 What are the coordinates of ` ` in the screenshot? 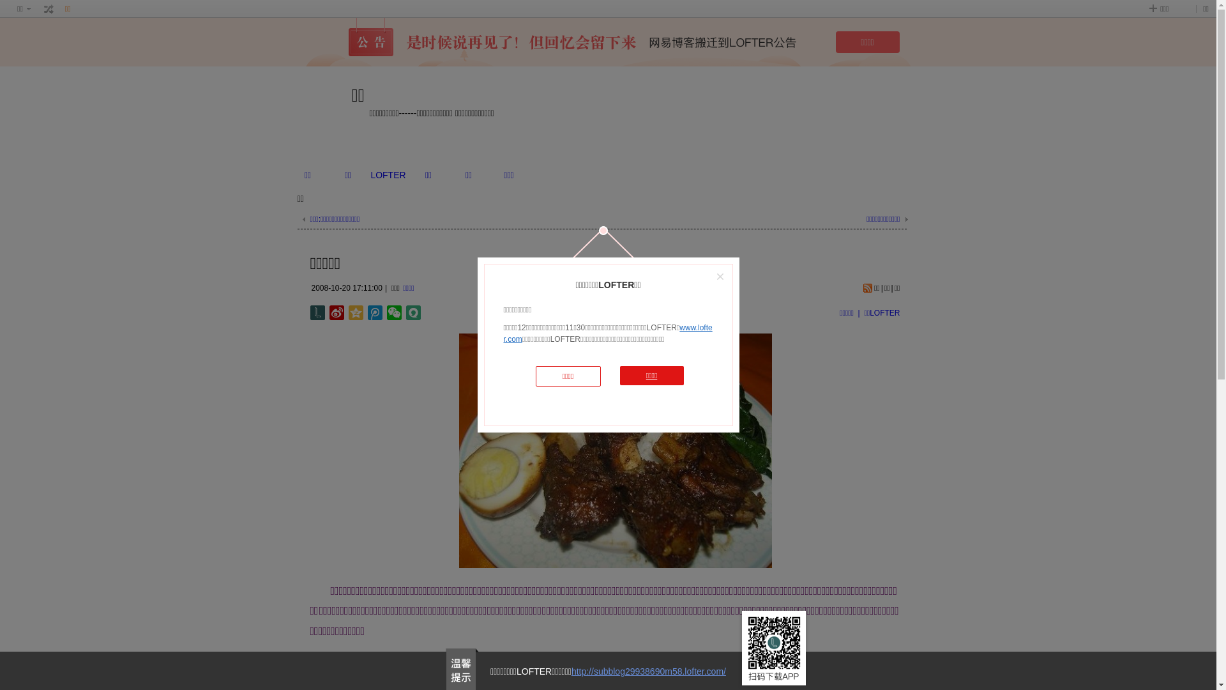 It's located at (49, 9).